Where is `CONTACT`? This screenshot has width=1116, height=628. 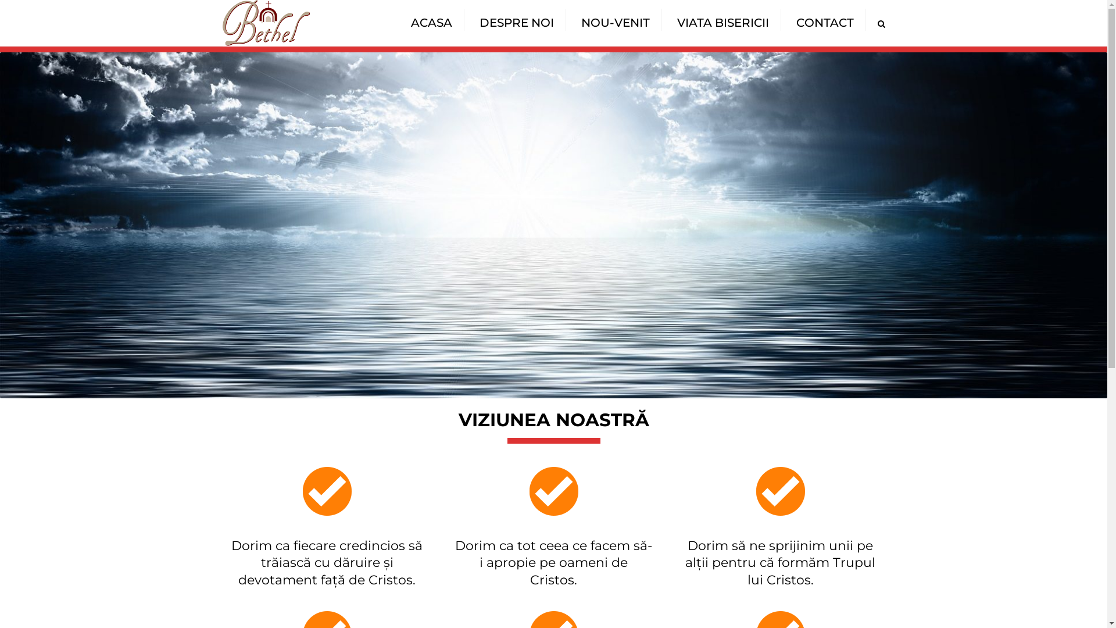
CONTACT is located at coordinates (825, 23).